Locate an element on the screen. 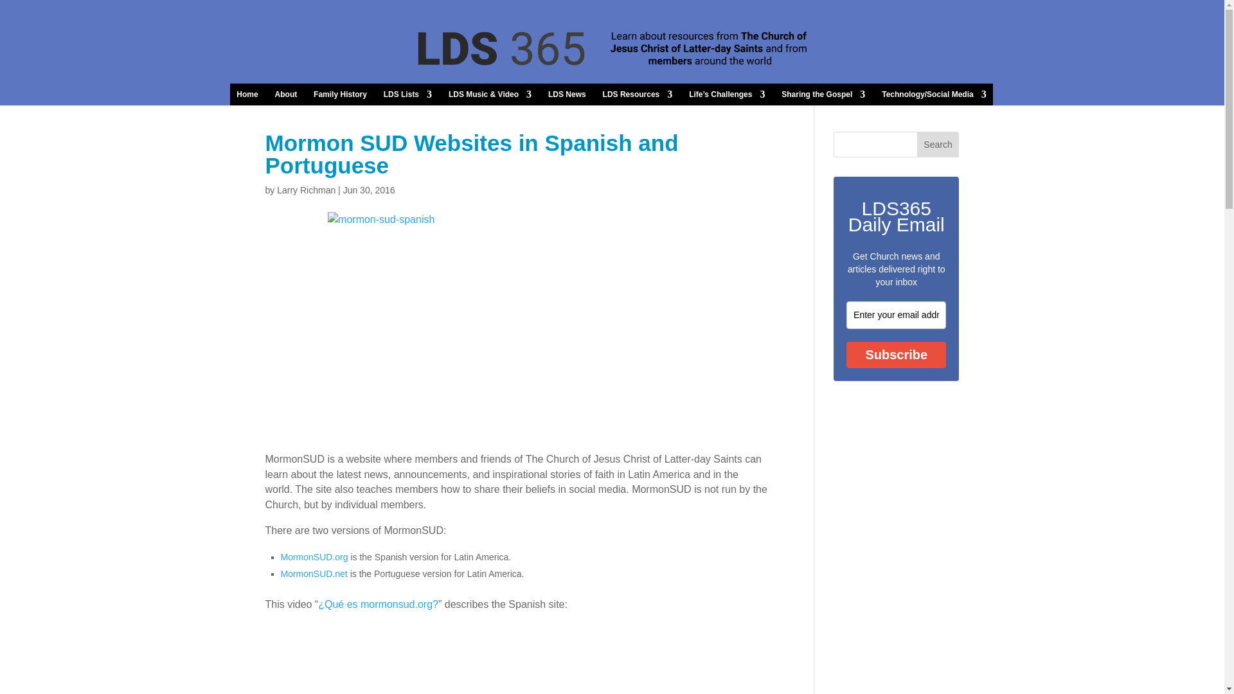 This screenshot has width=1234, height=694. LDS Lists is located at coordinates (407, 94).